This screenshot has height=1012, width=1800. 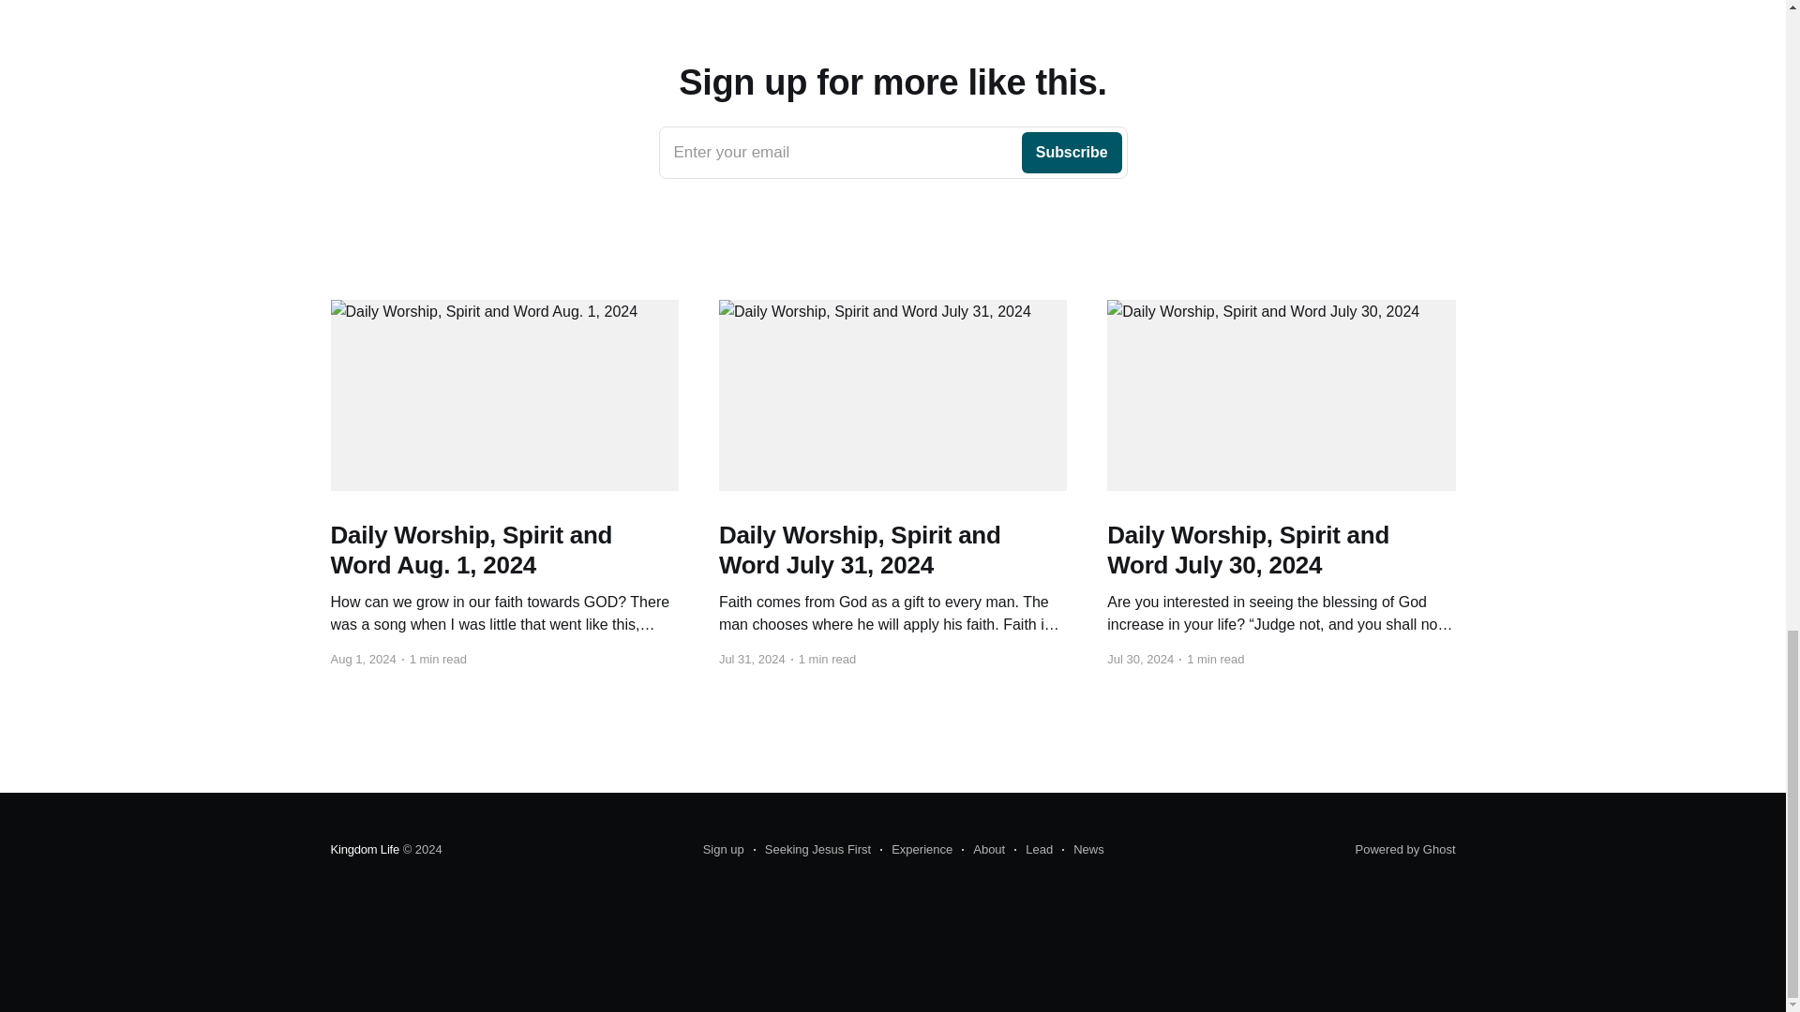 I want to click on News, so click(x=1083, y=850).